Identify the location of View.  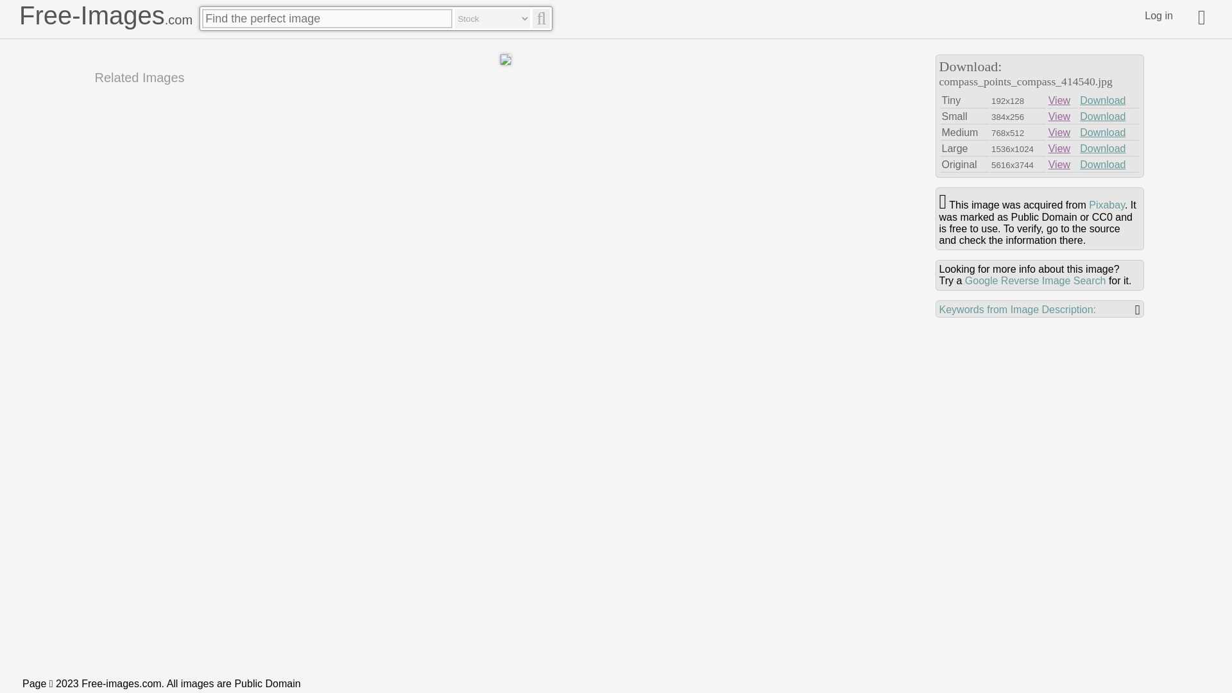
(1059, 148).